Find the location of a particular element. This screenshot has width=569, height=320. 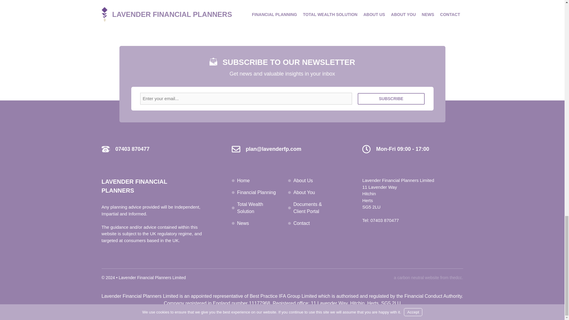

Contact is located at coordinates (301, 223).